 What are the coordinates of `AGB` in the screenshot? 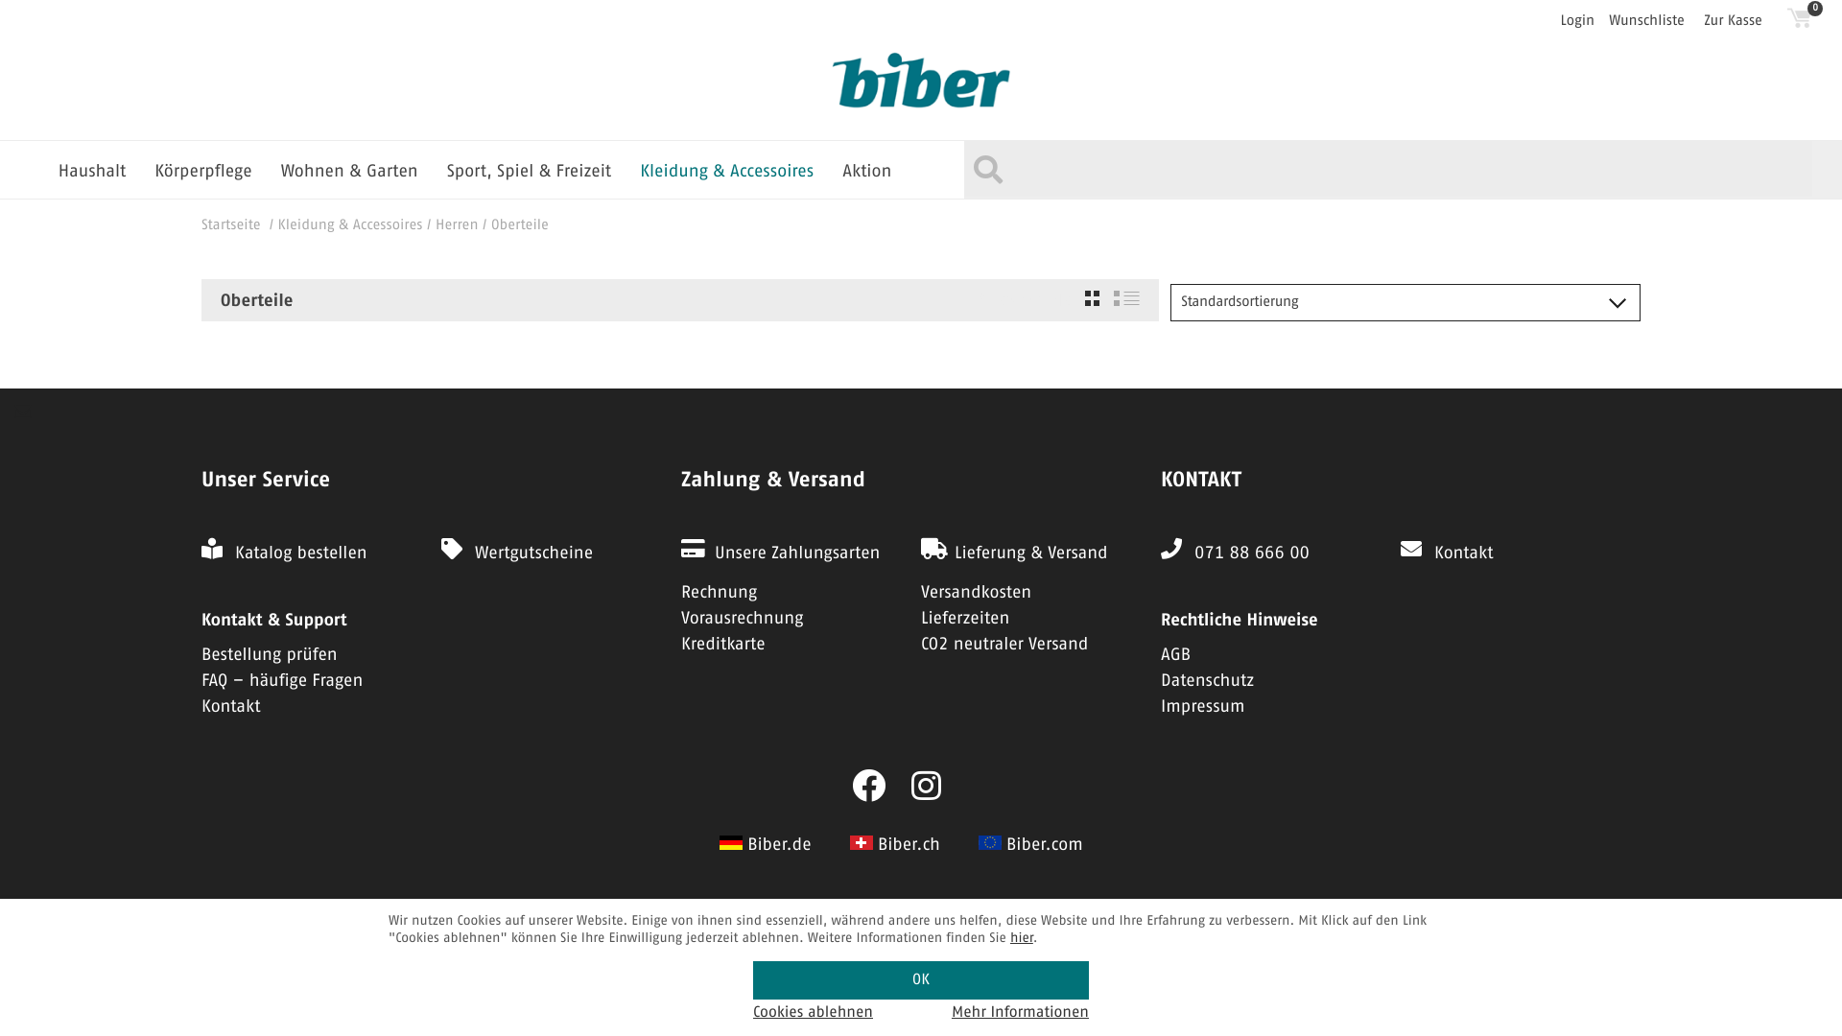 It's located at (1176, 655).